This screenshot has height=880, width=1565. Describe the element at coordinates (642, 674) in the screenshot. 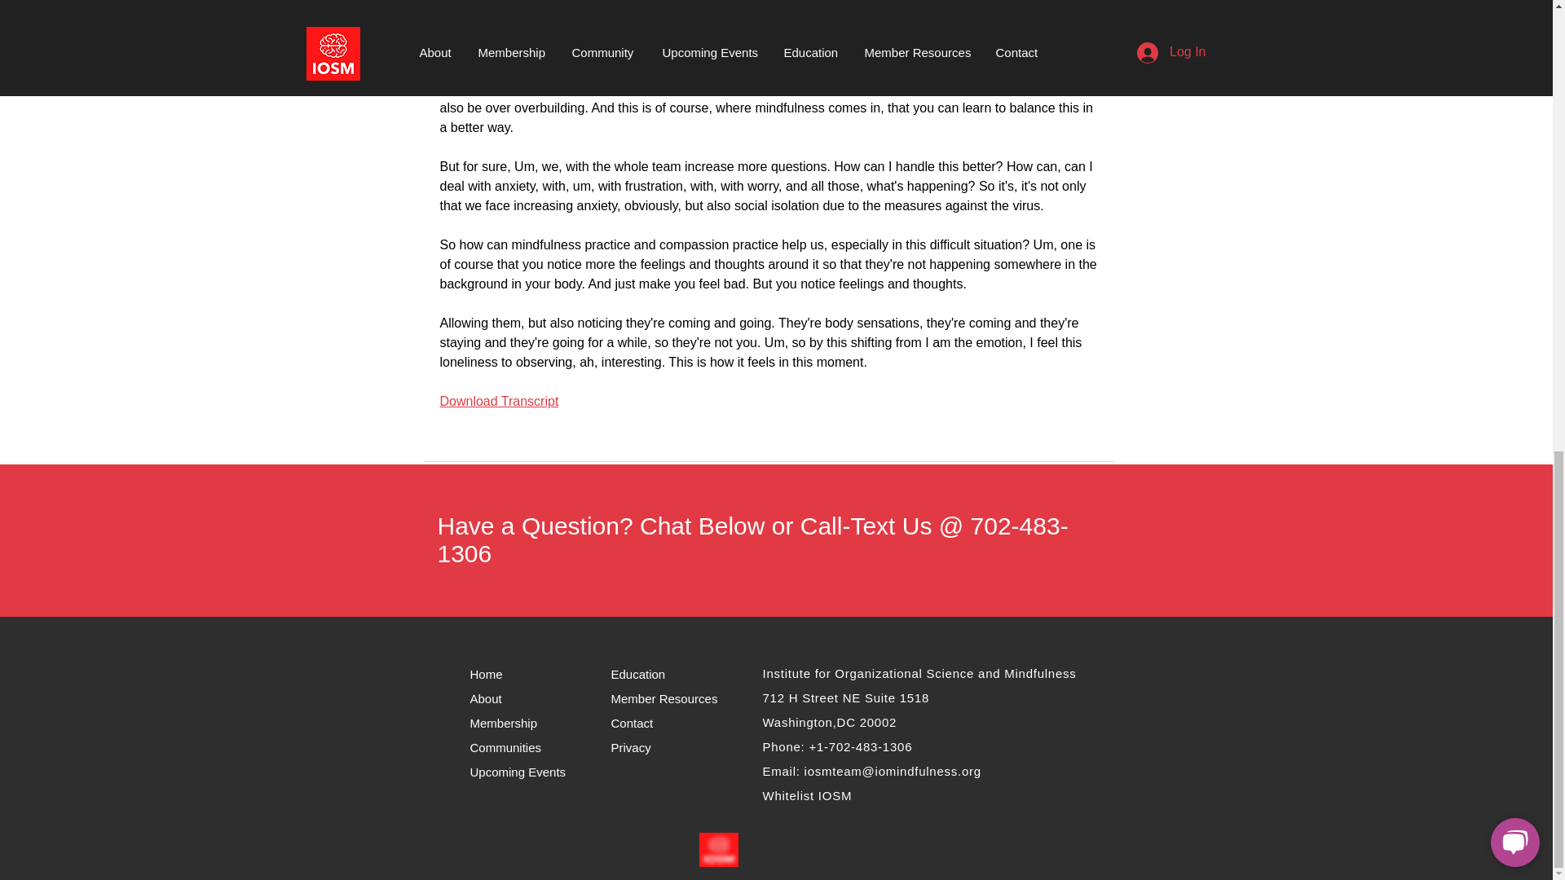

I see `Education` at that location.